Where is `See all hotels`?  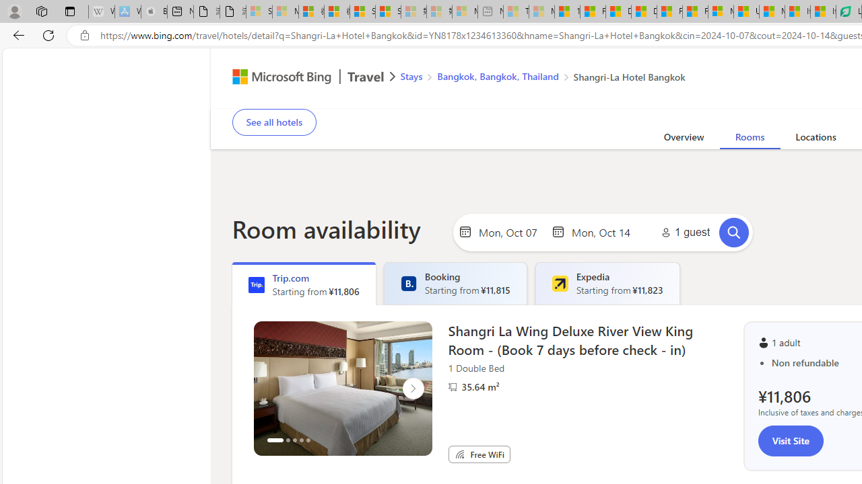 See all hotels is located at coordinates (273, 122).